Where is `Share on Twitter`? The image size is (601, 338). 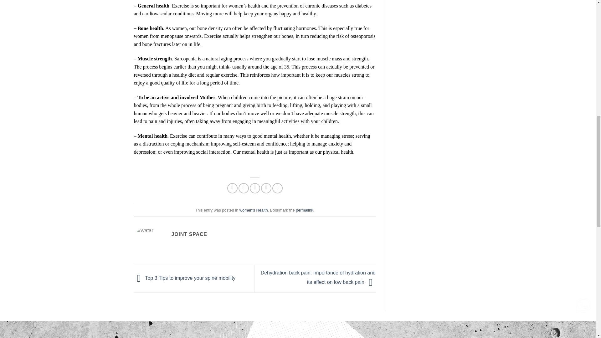
Share on Twitter is located at coordinates (244, 188).